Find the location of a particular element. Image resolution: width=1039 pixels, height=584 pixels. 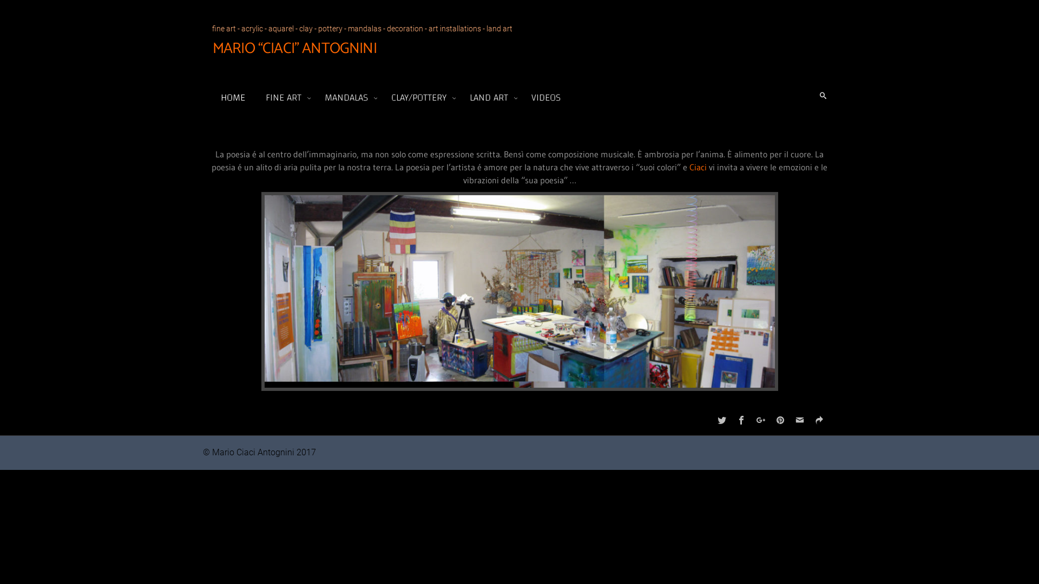

CLAY/POTTERY is located at coordinates (421, 97).